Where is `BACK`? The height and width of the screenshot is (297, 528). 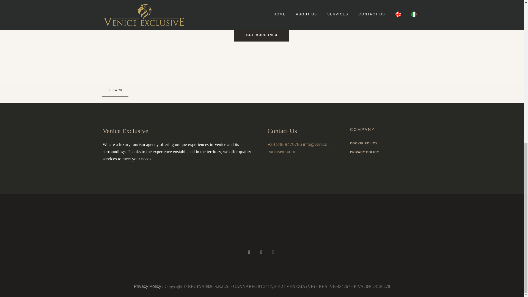 BACK is located at coordinates (115, 90).